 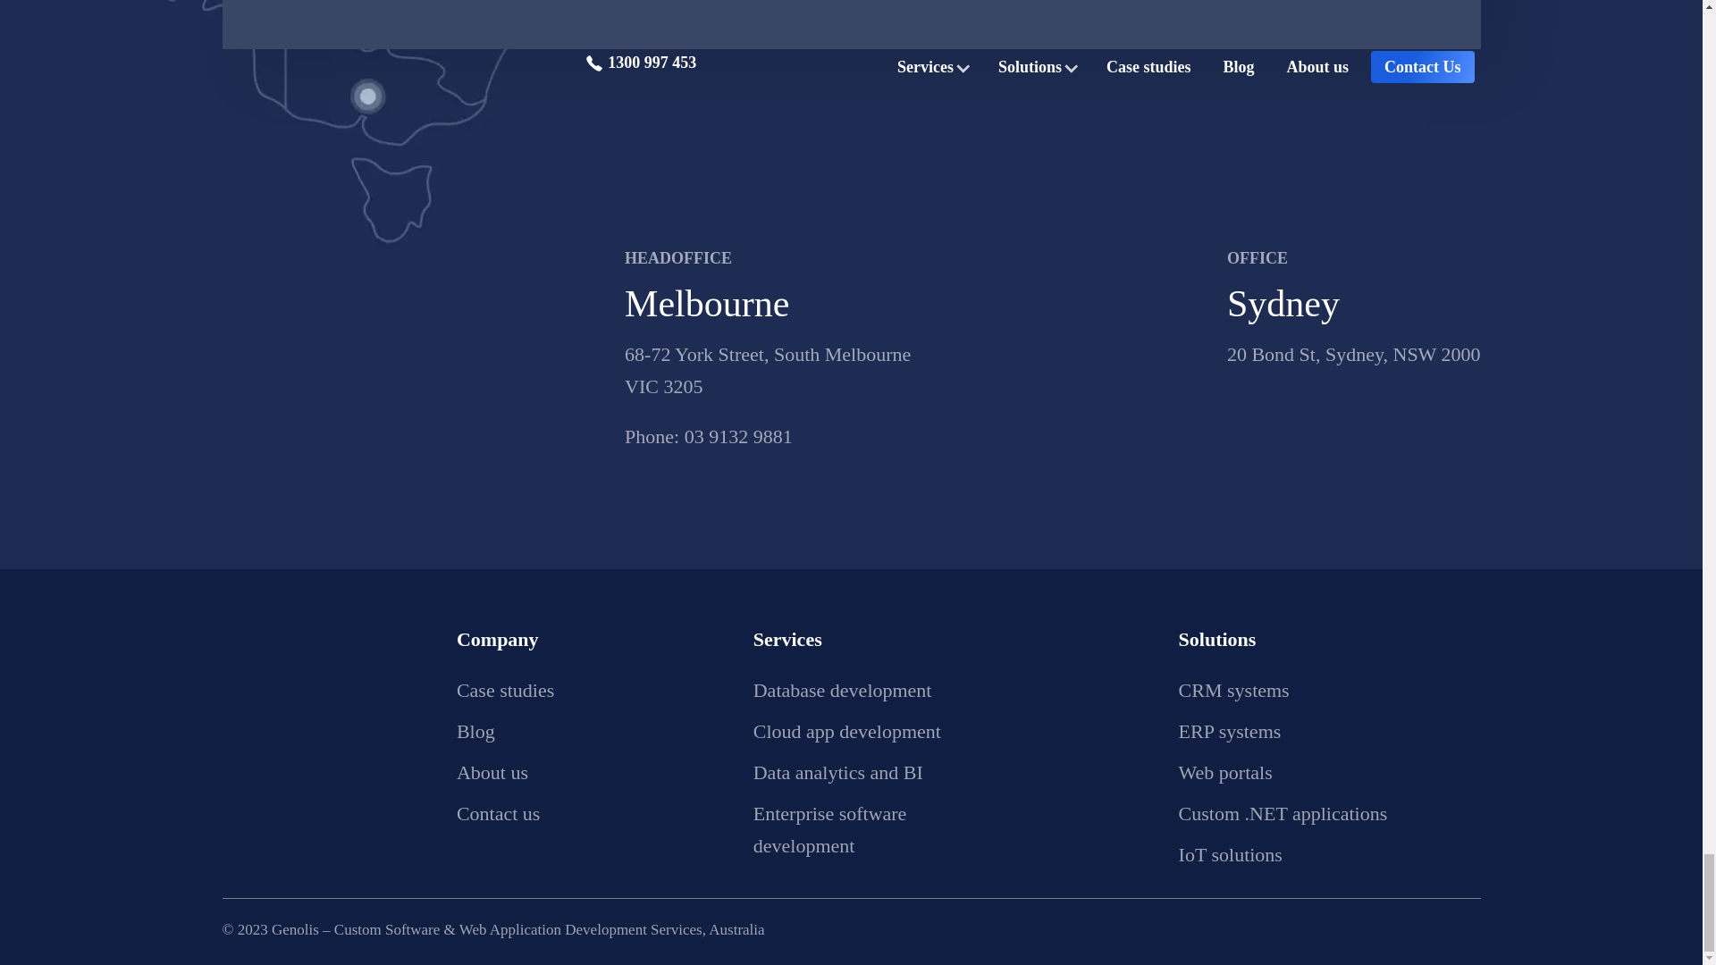 I want to click on Data analytics and BI, so click(x=837, y=772).